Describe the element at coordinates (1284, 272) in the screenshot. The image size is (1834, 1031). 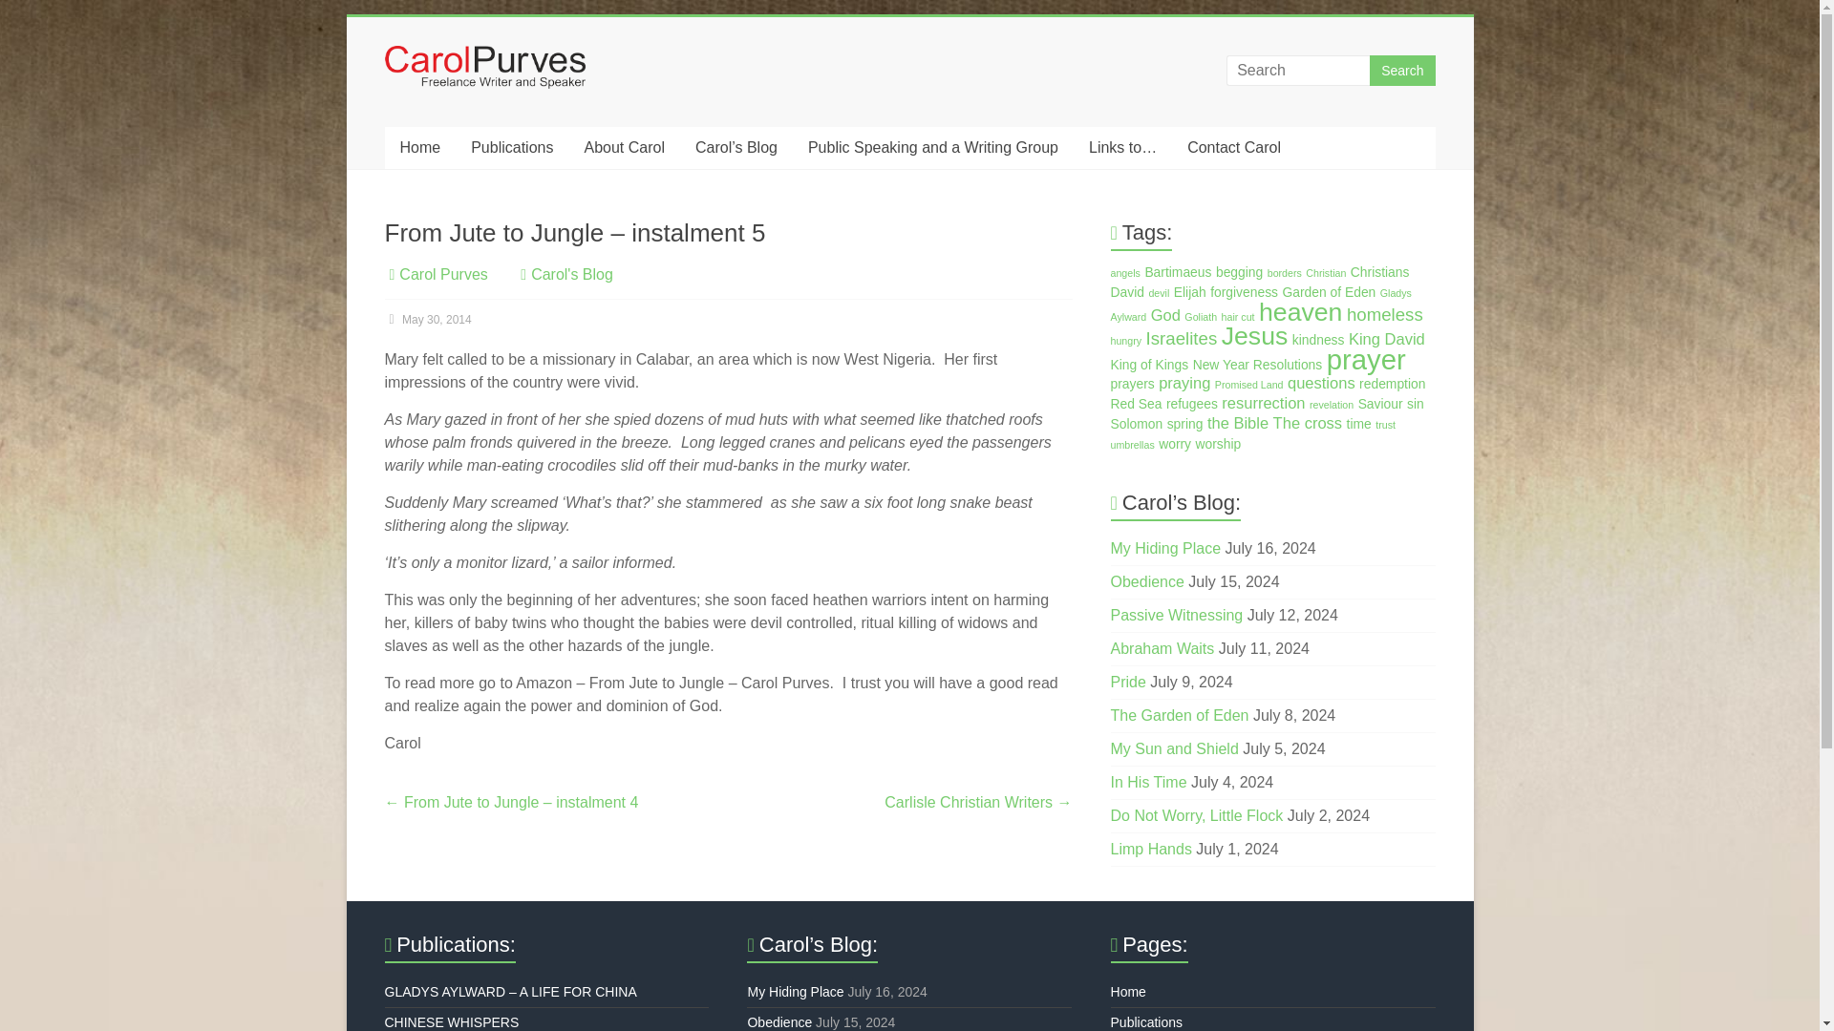
I see `borders` at that location.